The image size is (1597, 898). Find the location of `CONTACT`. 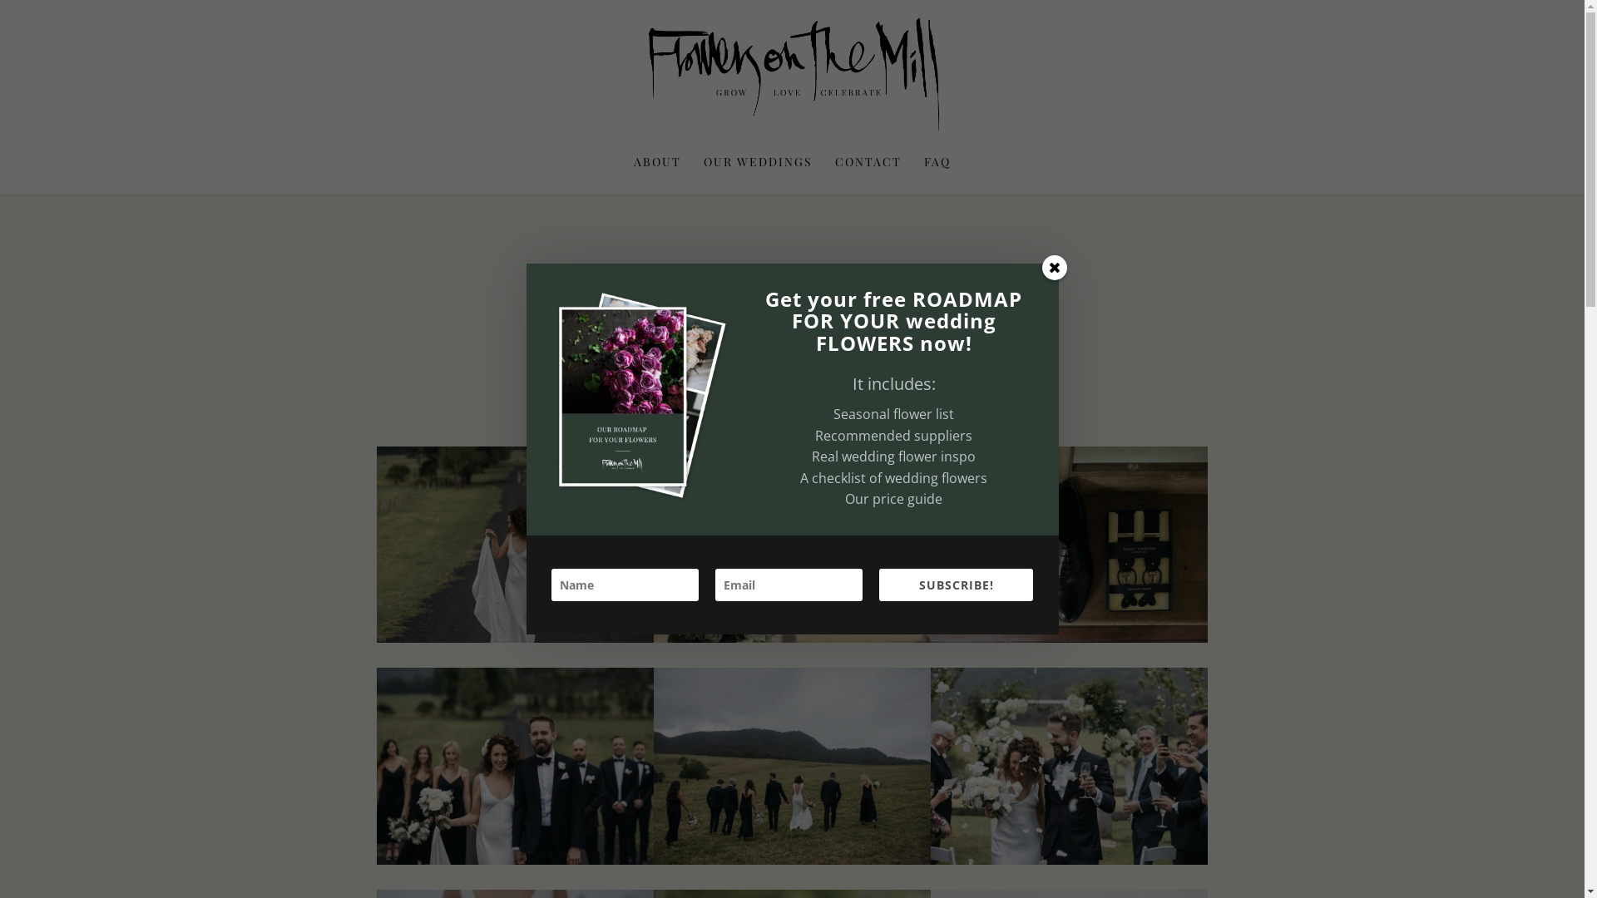

CONTACT is located at coordinates (868, 175).